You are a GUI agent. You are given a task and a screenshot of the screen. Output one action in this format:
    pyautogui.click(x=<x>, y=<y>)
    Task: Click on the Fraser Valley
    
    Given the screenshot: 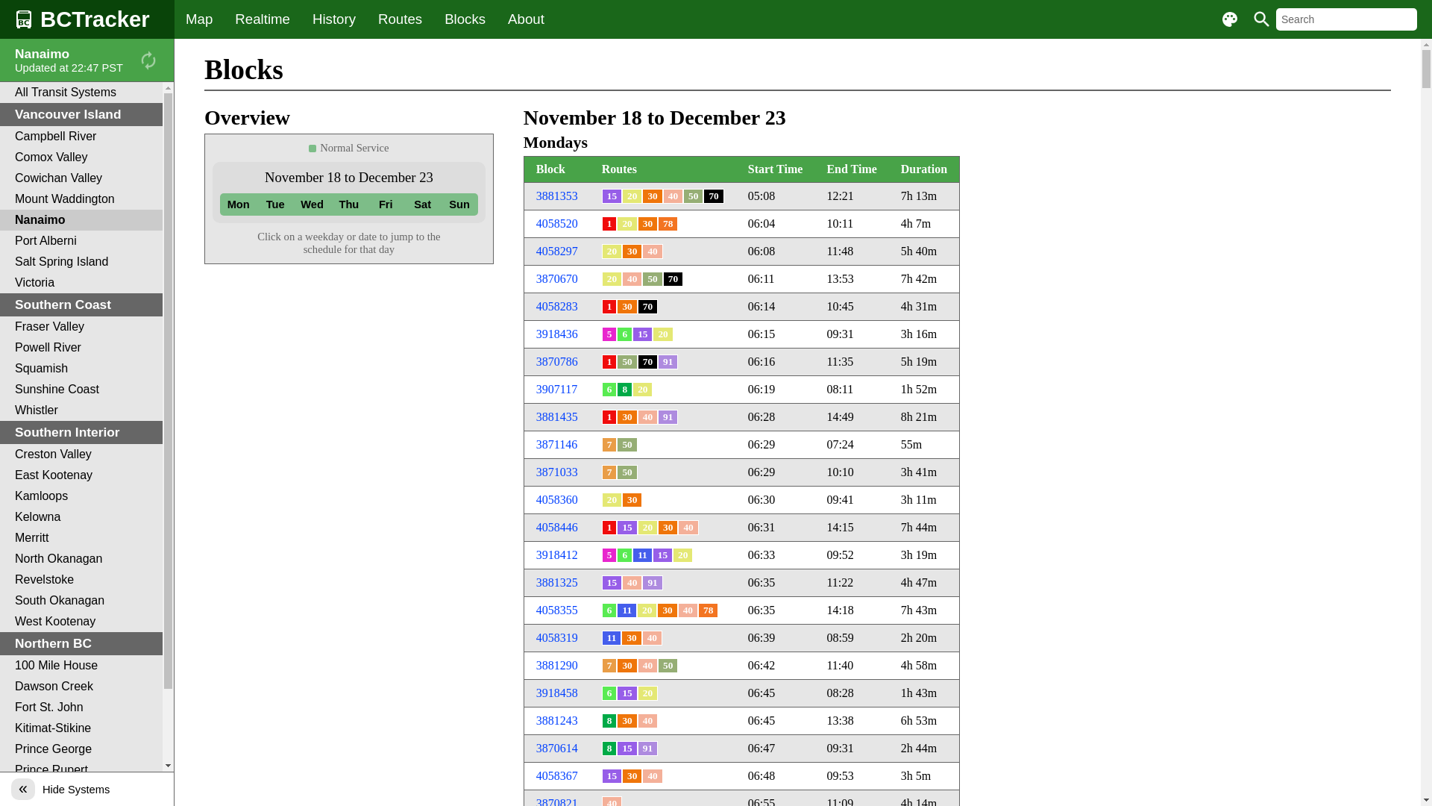 What is the action you would take?
    pyautogui.click(x=81, y=327)
    